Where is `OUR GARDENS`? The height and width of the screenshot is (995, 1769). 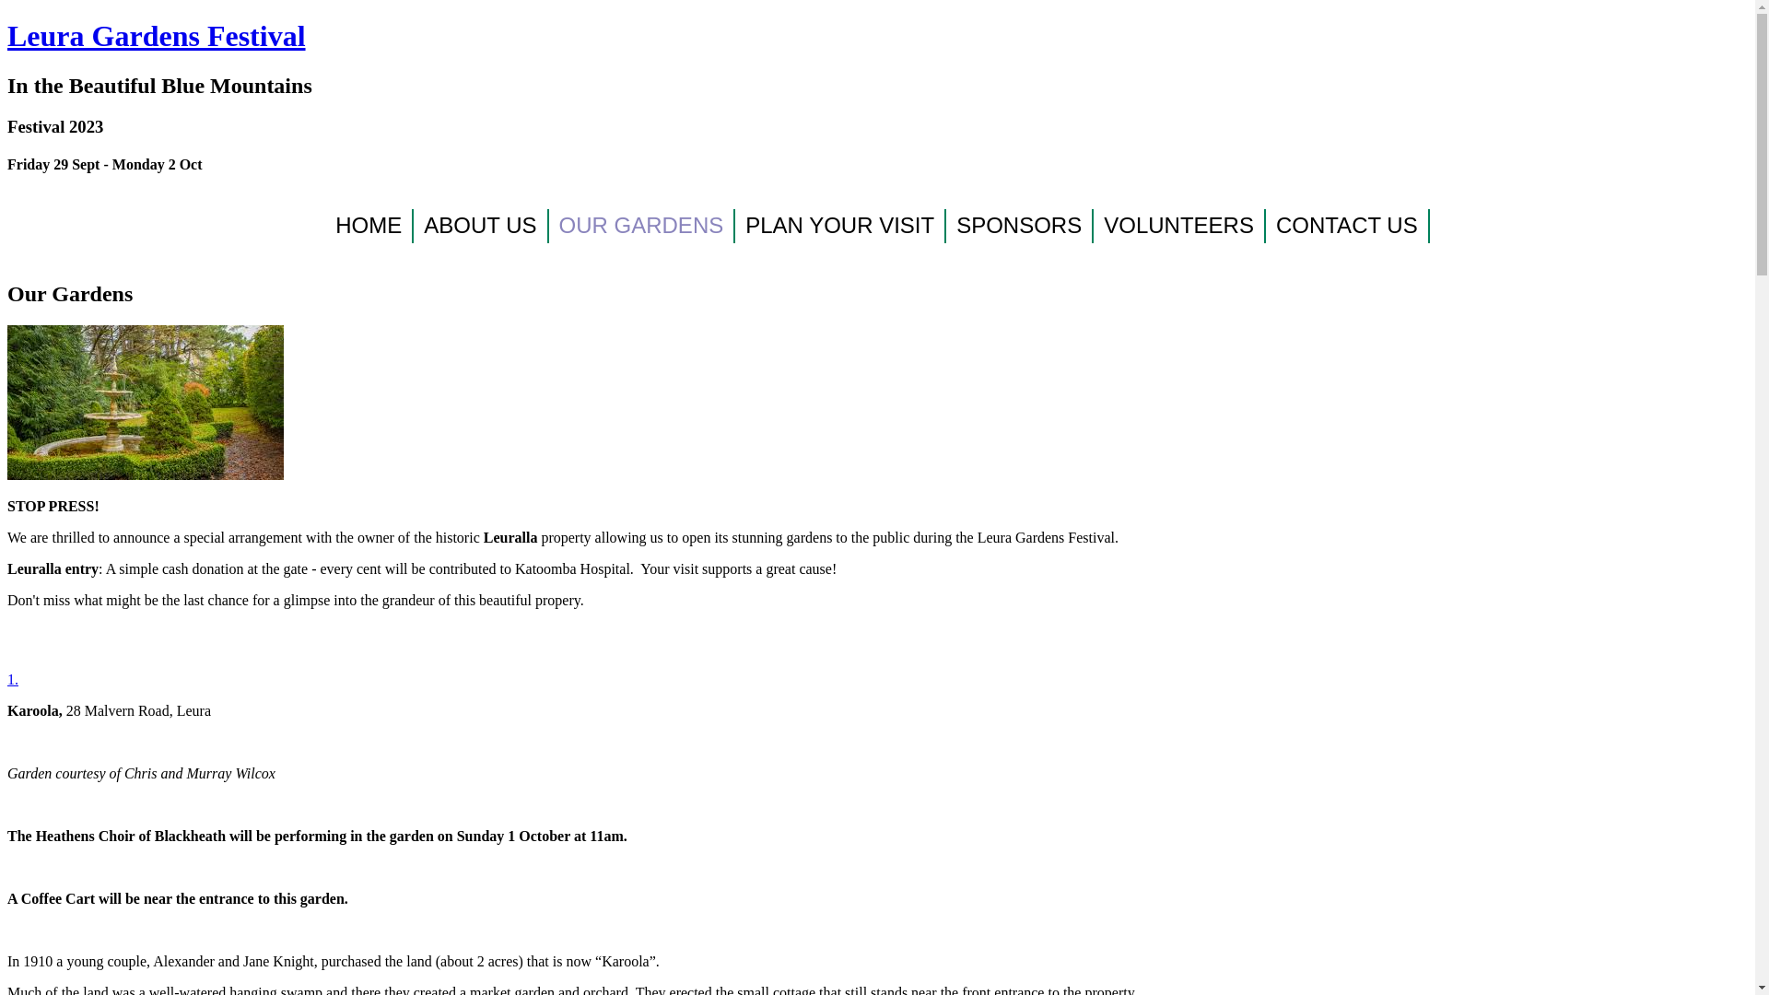 OUR GARDENS is located at coordinates (643, 227).